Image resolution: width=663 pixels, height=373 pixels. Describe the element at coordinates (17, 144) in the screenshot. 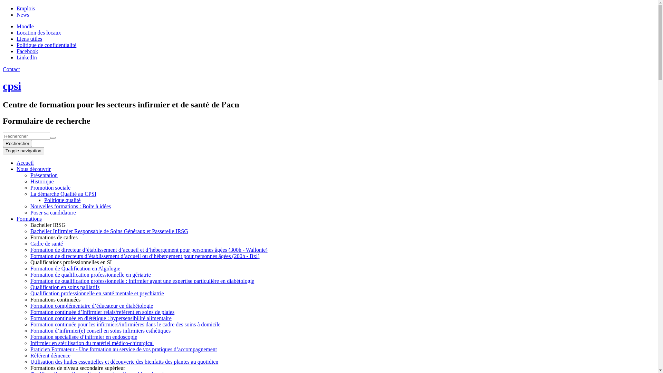

I see `Rechercher` at that location.